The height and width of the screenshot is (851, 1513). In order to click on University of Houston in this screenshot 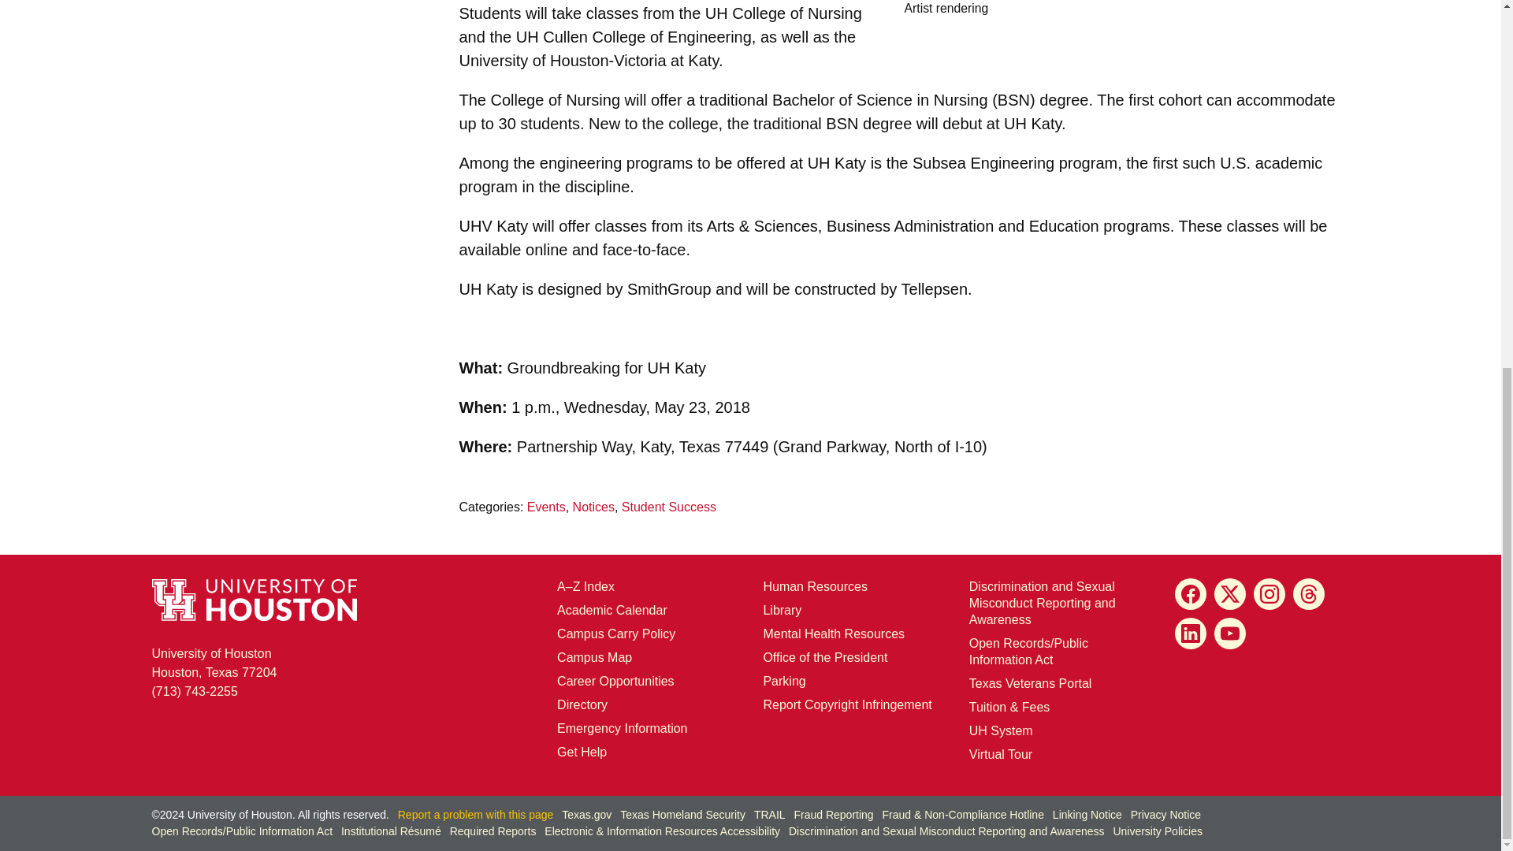, I will do `click(659, 367)`.